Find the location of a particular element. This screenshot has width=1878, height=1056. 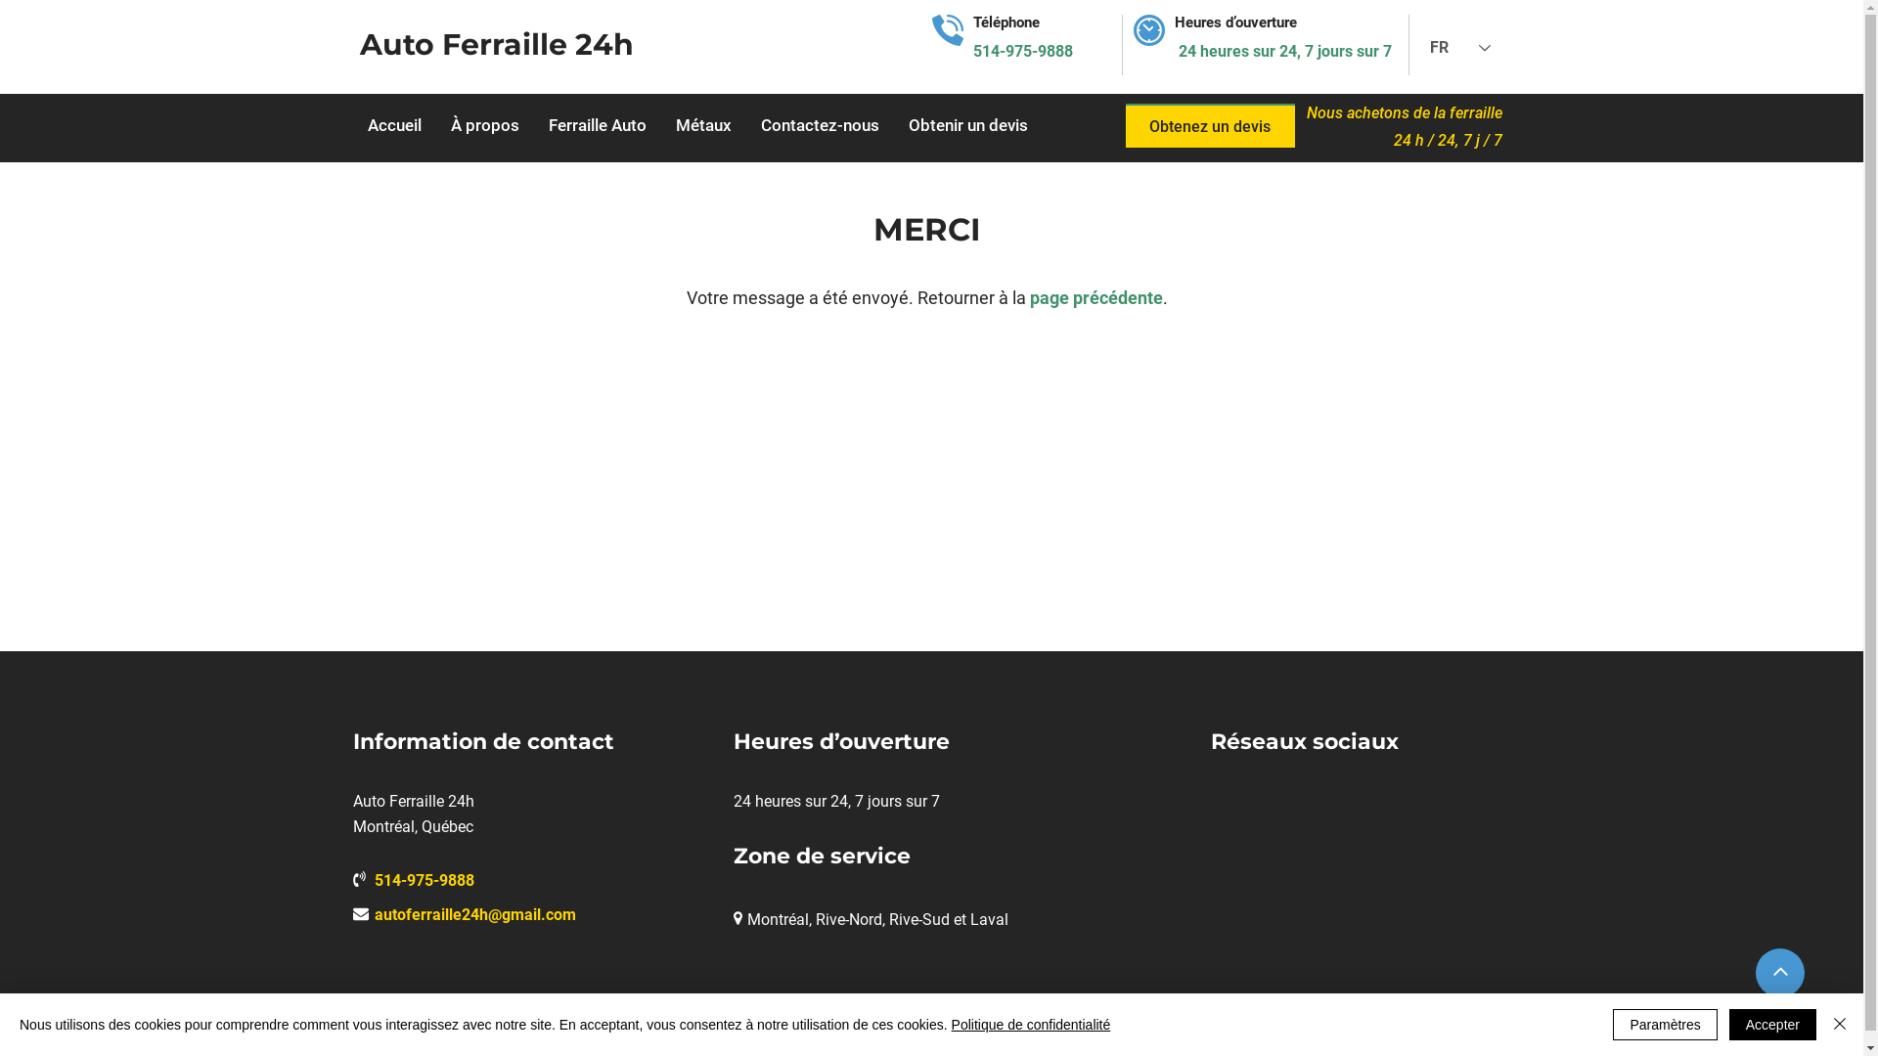

Embedded Content is located at coordinates (1254, 841).